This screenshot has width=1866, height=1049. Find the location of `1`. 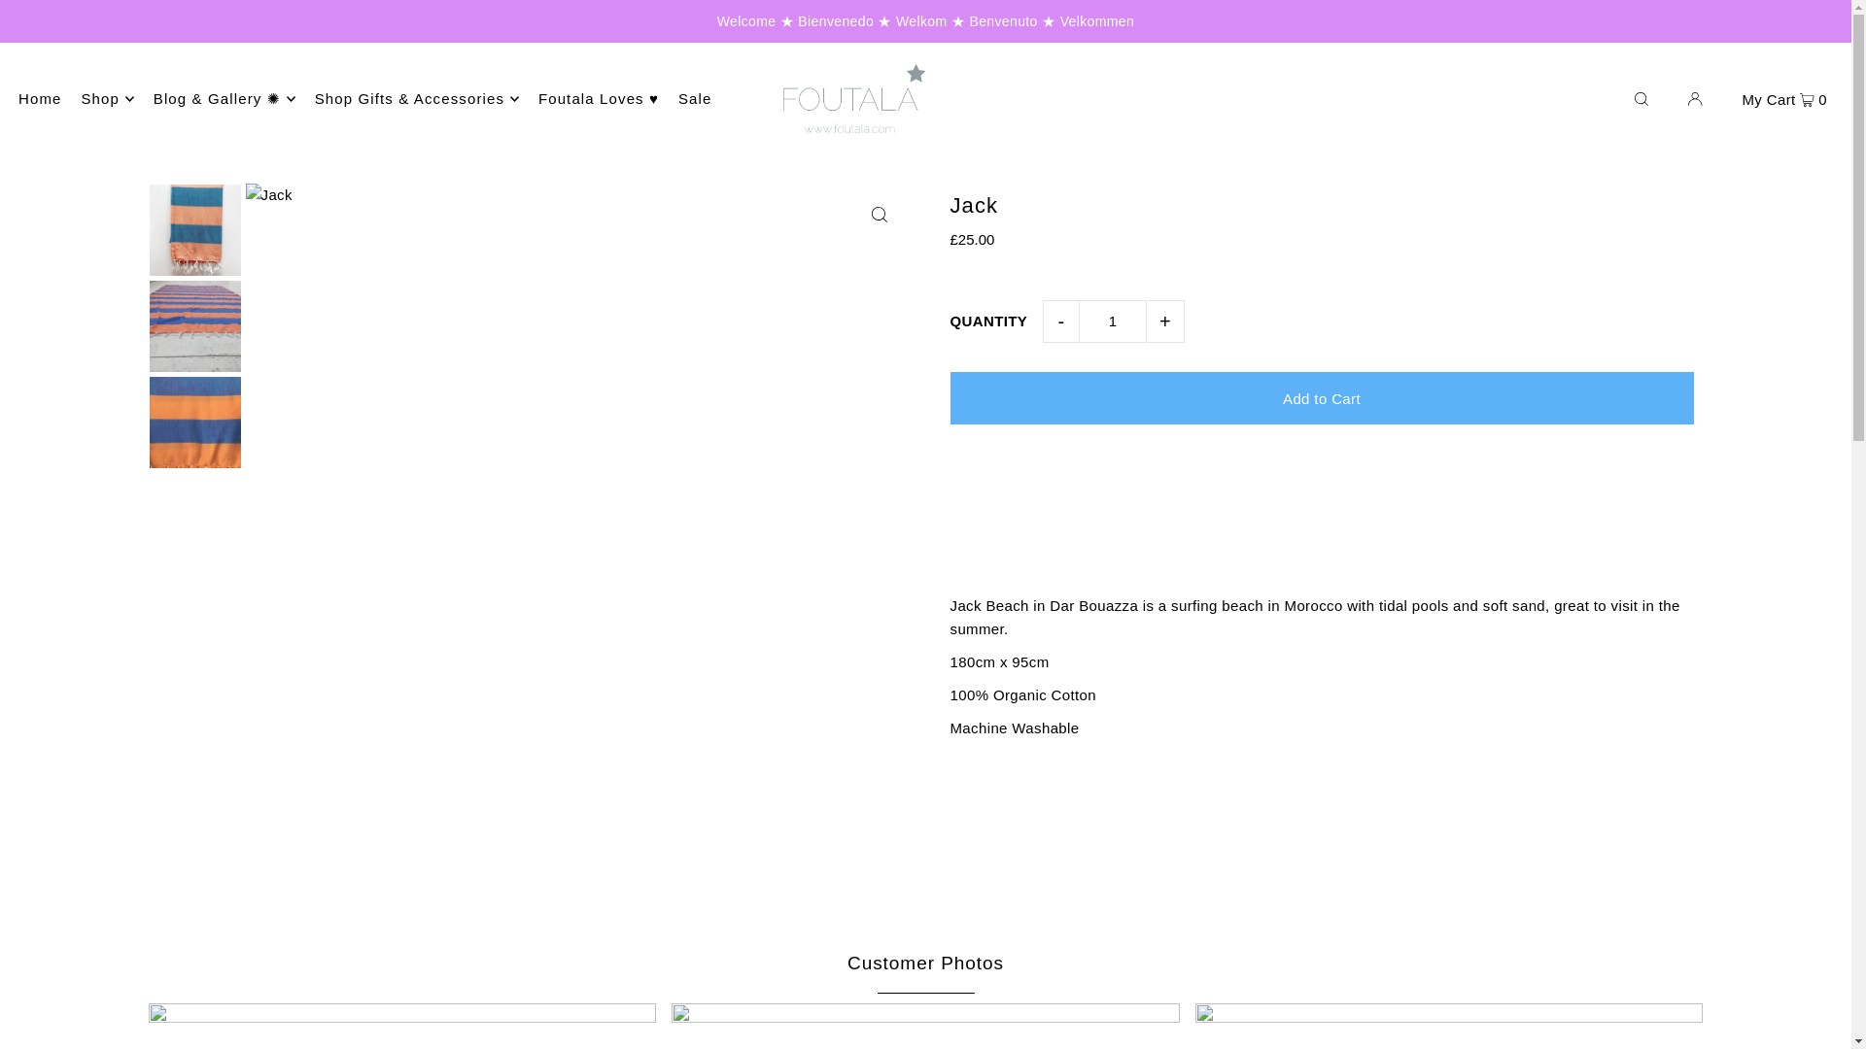

1 is located at coordinates (1112, 321).